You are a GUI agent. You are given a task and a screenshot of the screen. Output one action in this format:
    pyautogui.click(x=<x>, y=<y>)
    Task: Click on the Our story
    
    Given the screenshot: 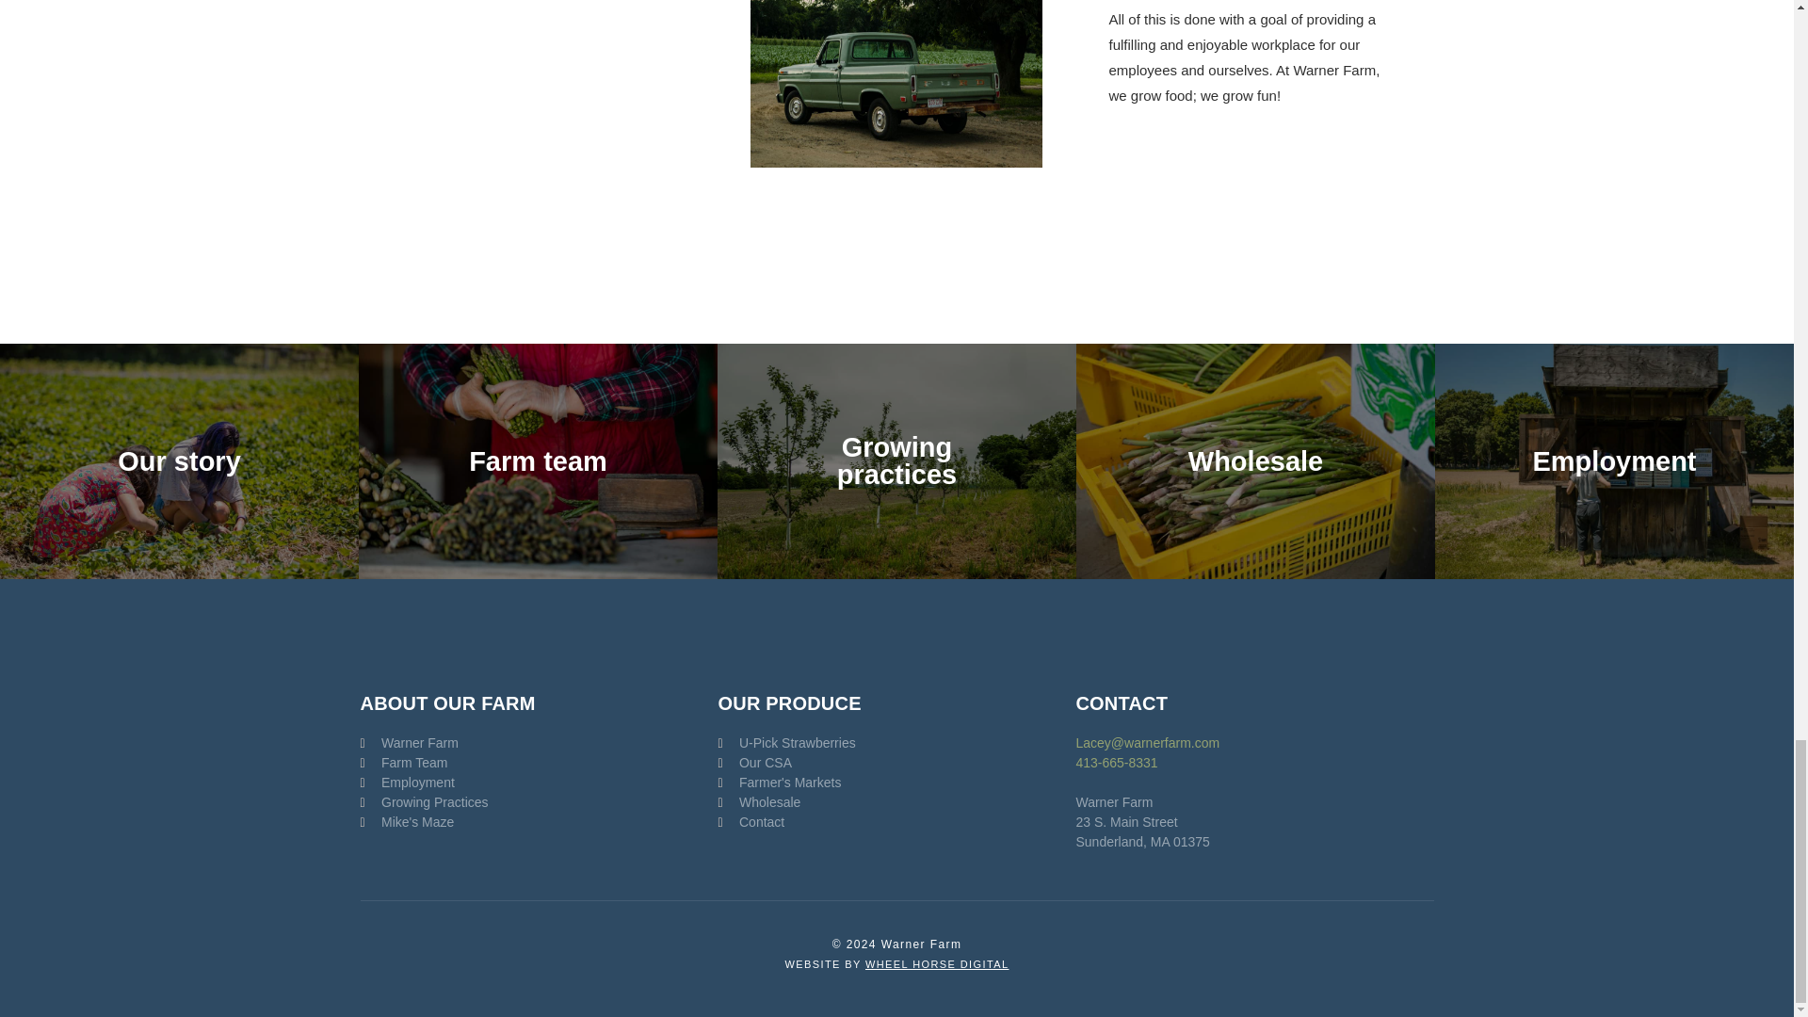 What is the action you would take?
    pyautogui.click(x=179, y=461)
    